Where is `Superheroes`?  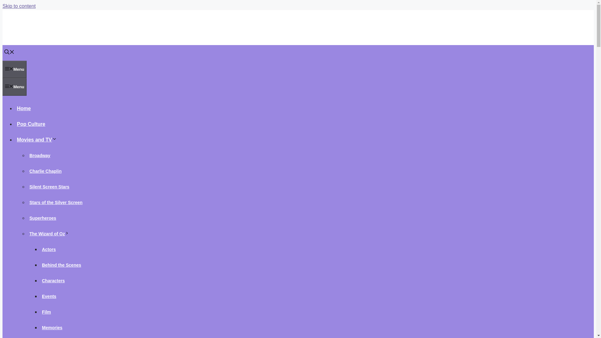 Superheroes is located at coordinates (43, 218).